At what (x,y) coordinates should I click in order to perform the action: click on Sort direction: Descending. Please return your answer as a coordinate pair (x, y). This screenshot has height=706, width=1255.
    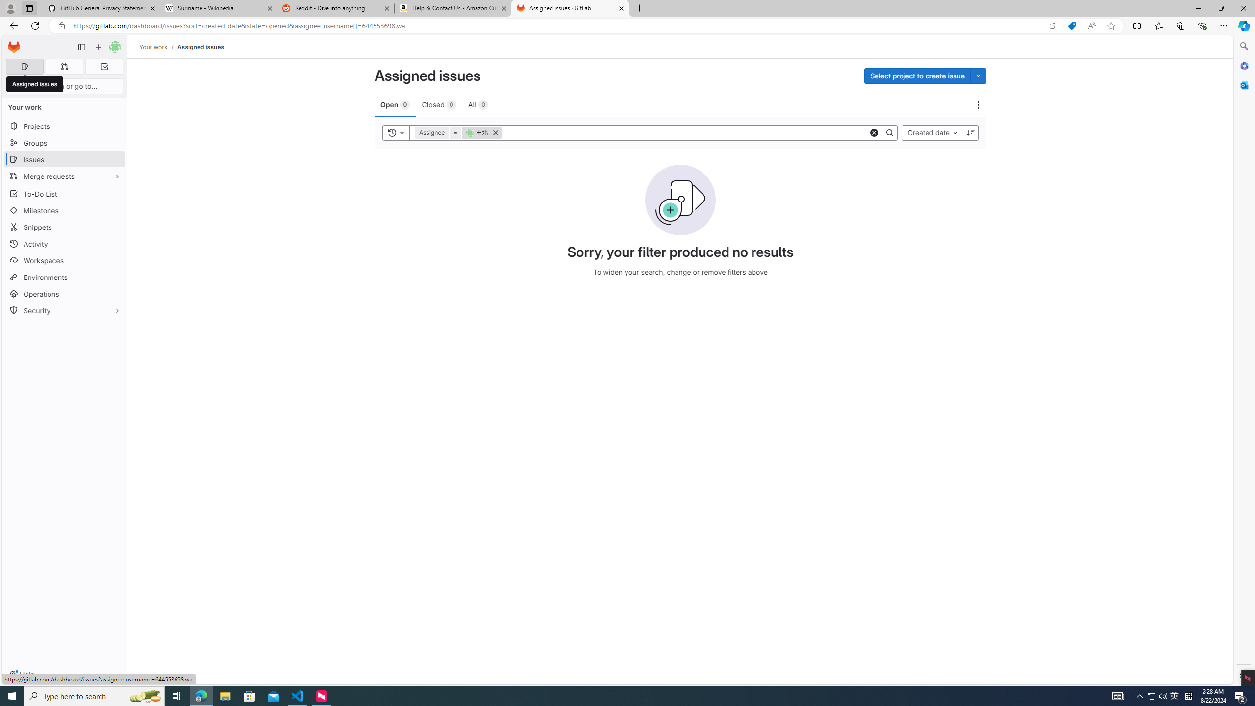
    Looking at the image, I should click on (971, 132).